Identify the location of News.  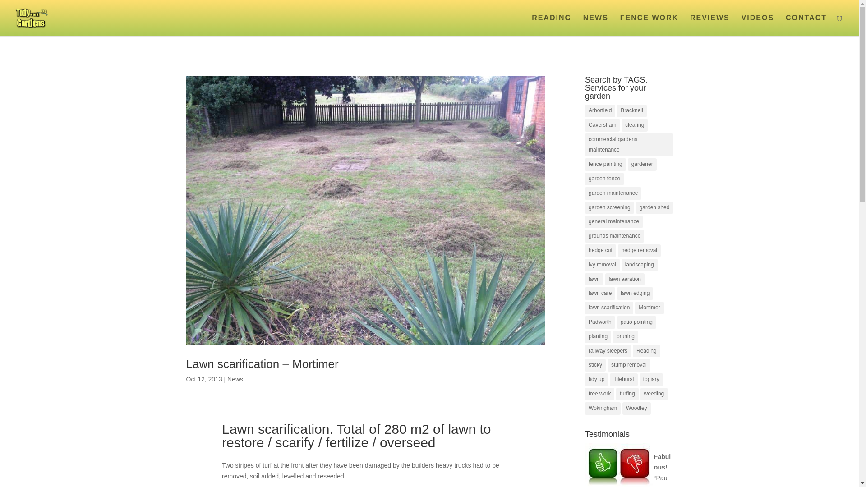
(235, 379).